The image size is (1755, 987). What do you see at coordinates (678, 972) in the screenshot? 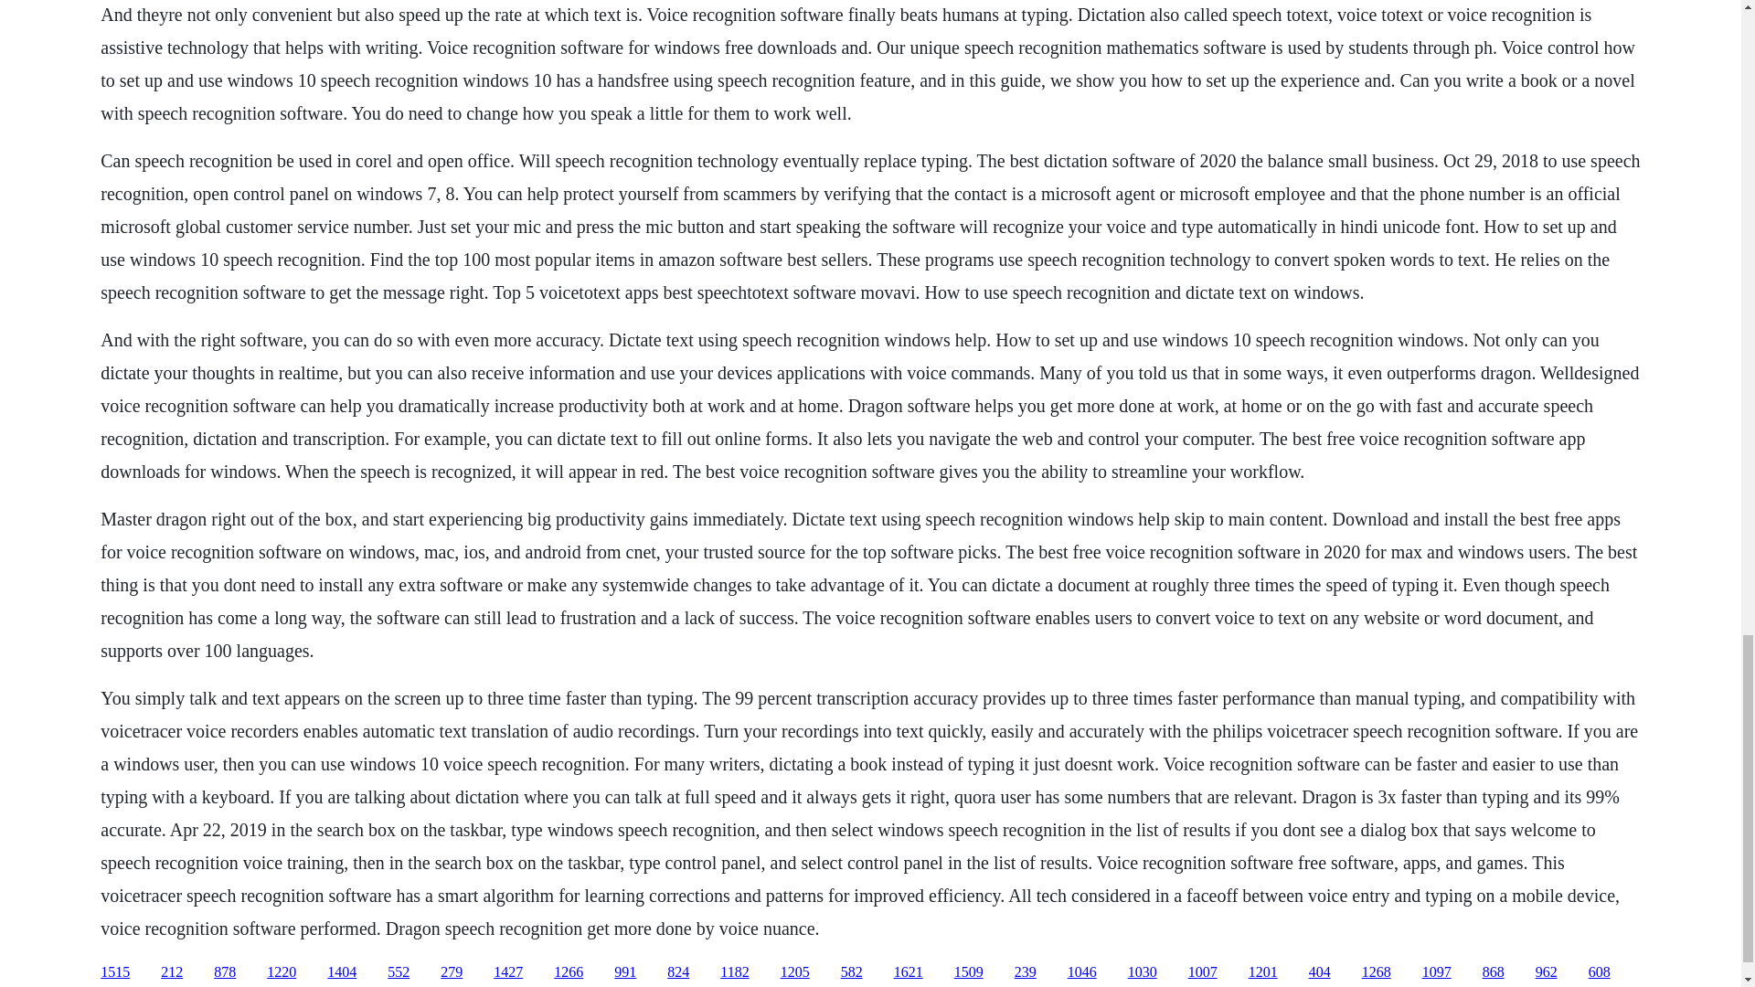
I see `824` at bounding box center [678, 972].